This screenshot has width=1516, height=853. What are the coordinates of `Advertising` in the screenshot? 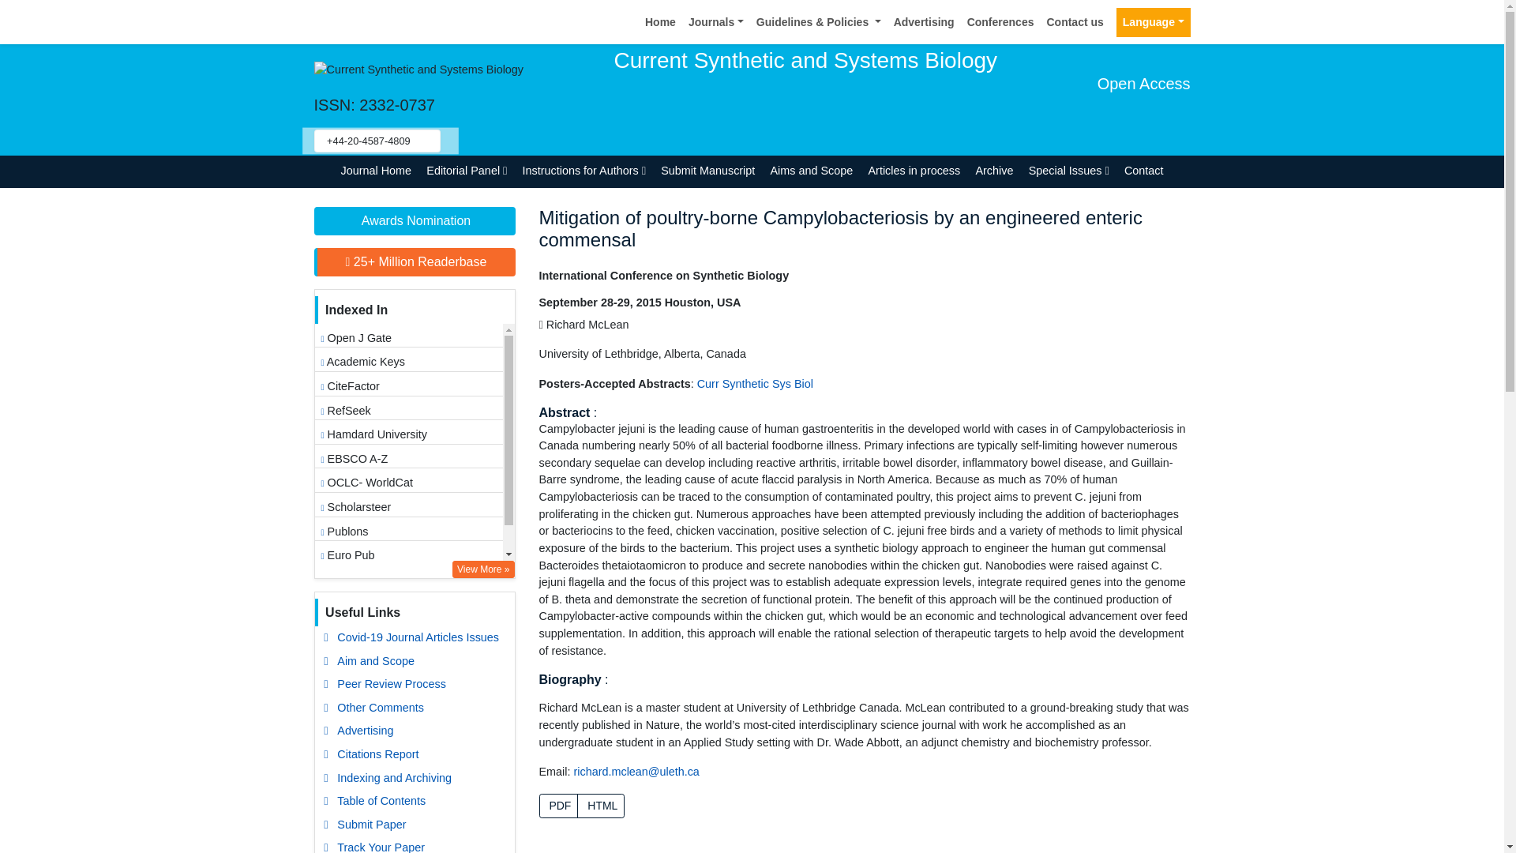 It's located at (924, 22).